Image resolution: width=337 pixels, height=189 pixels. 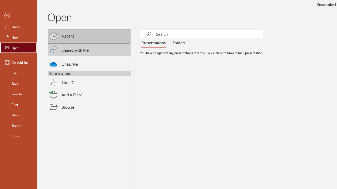 I want to click on This PC, so click(x=89, y=79).